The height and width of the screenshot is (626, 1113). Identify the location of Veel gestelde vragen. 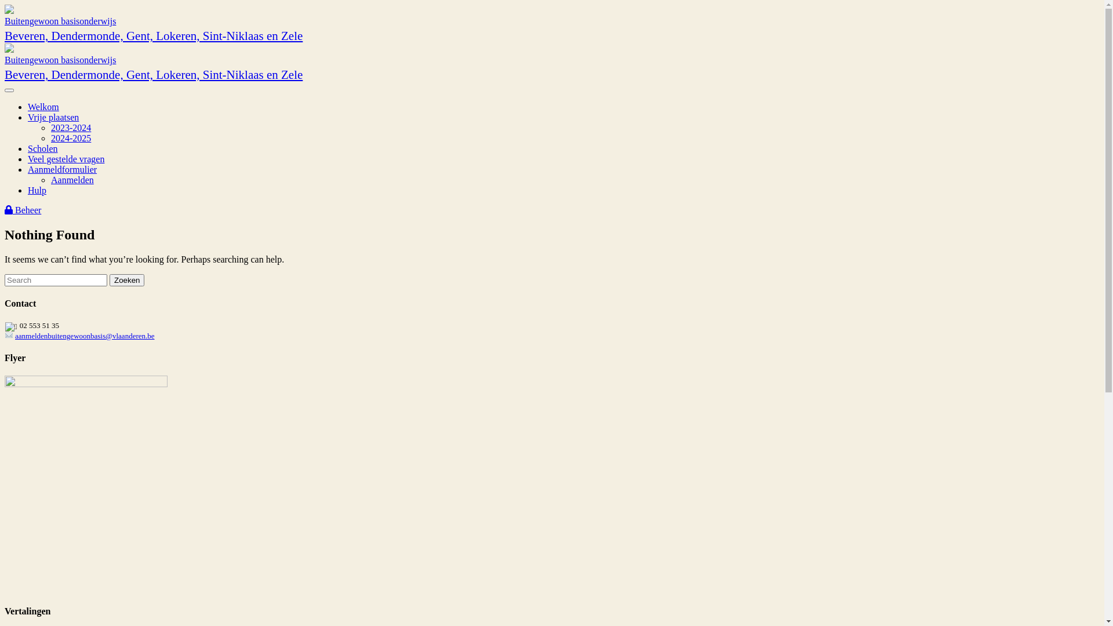
(66, 159).